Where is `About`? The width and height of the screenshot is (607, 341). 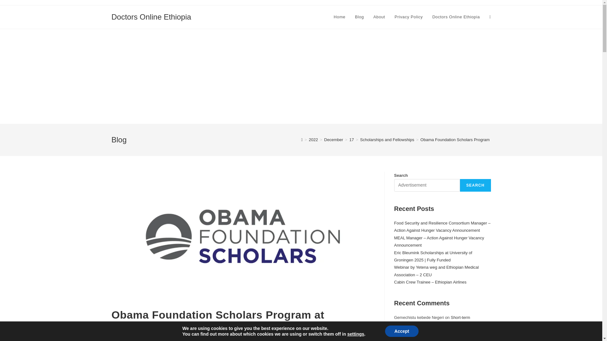
About is located at coordinates (379, 17).